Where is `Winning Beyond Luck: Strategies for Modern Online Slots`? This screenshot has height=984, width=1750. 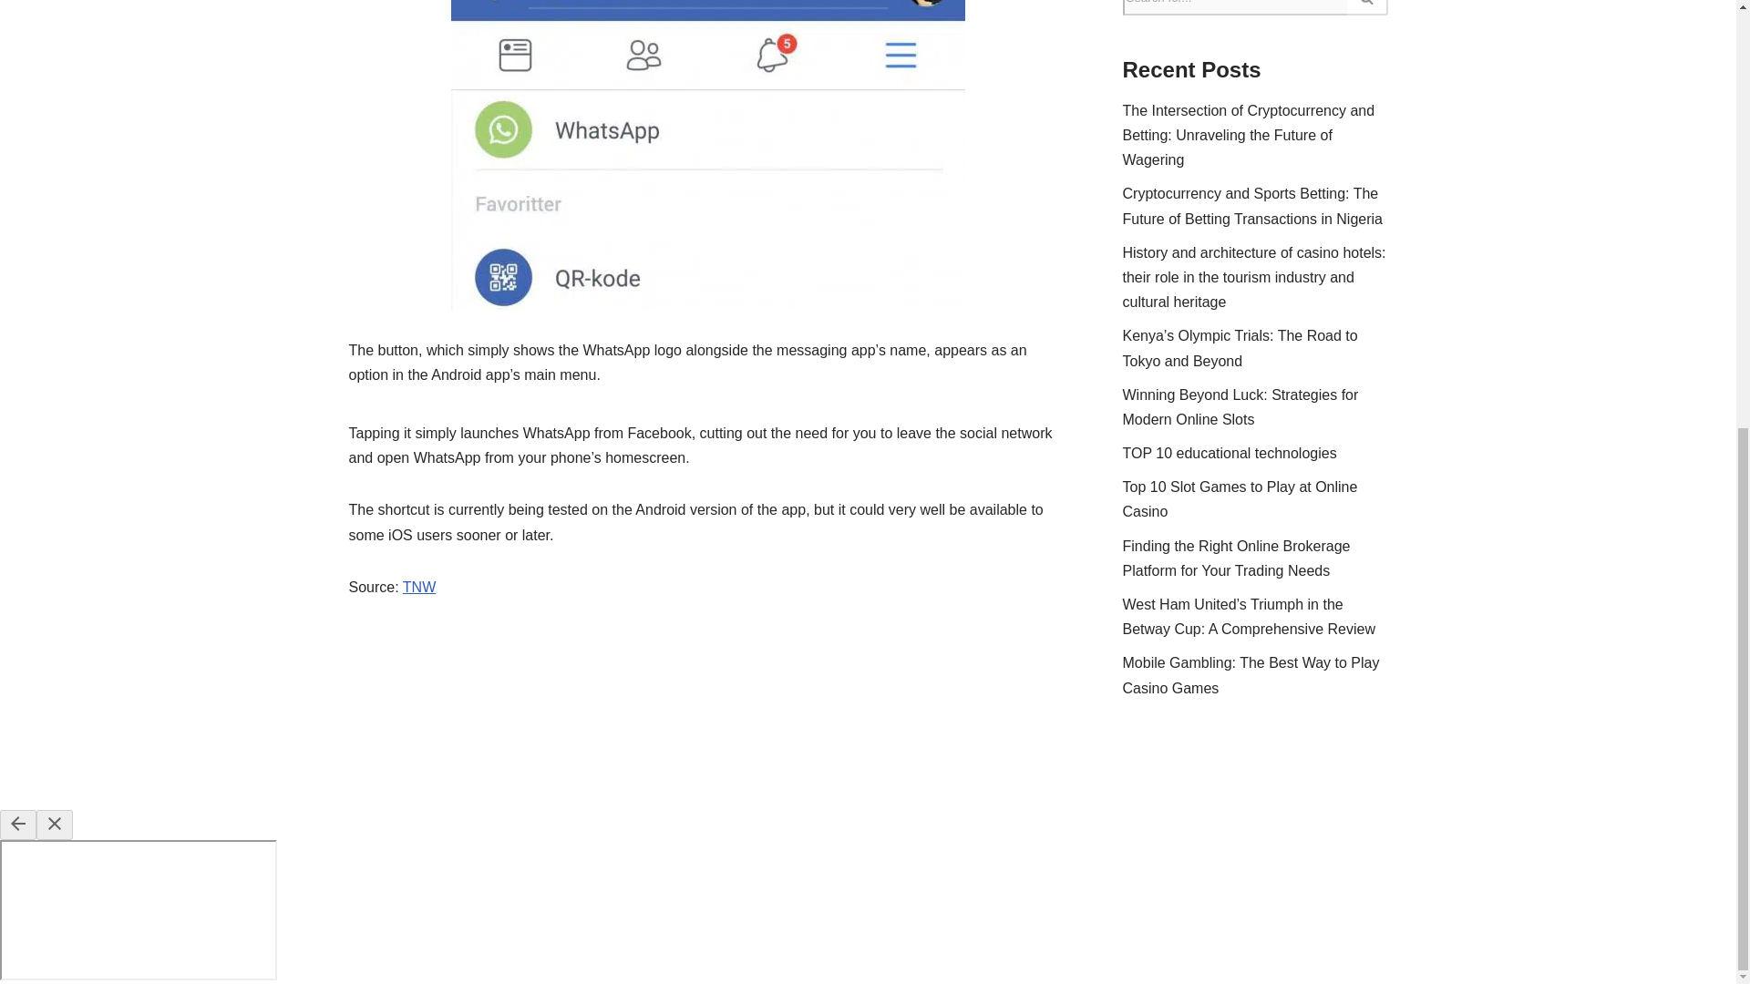 Winning Beyond Luck: Strategies for Modern Online Slots is located at coordinates (1241, 406).